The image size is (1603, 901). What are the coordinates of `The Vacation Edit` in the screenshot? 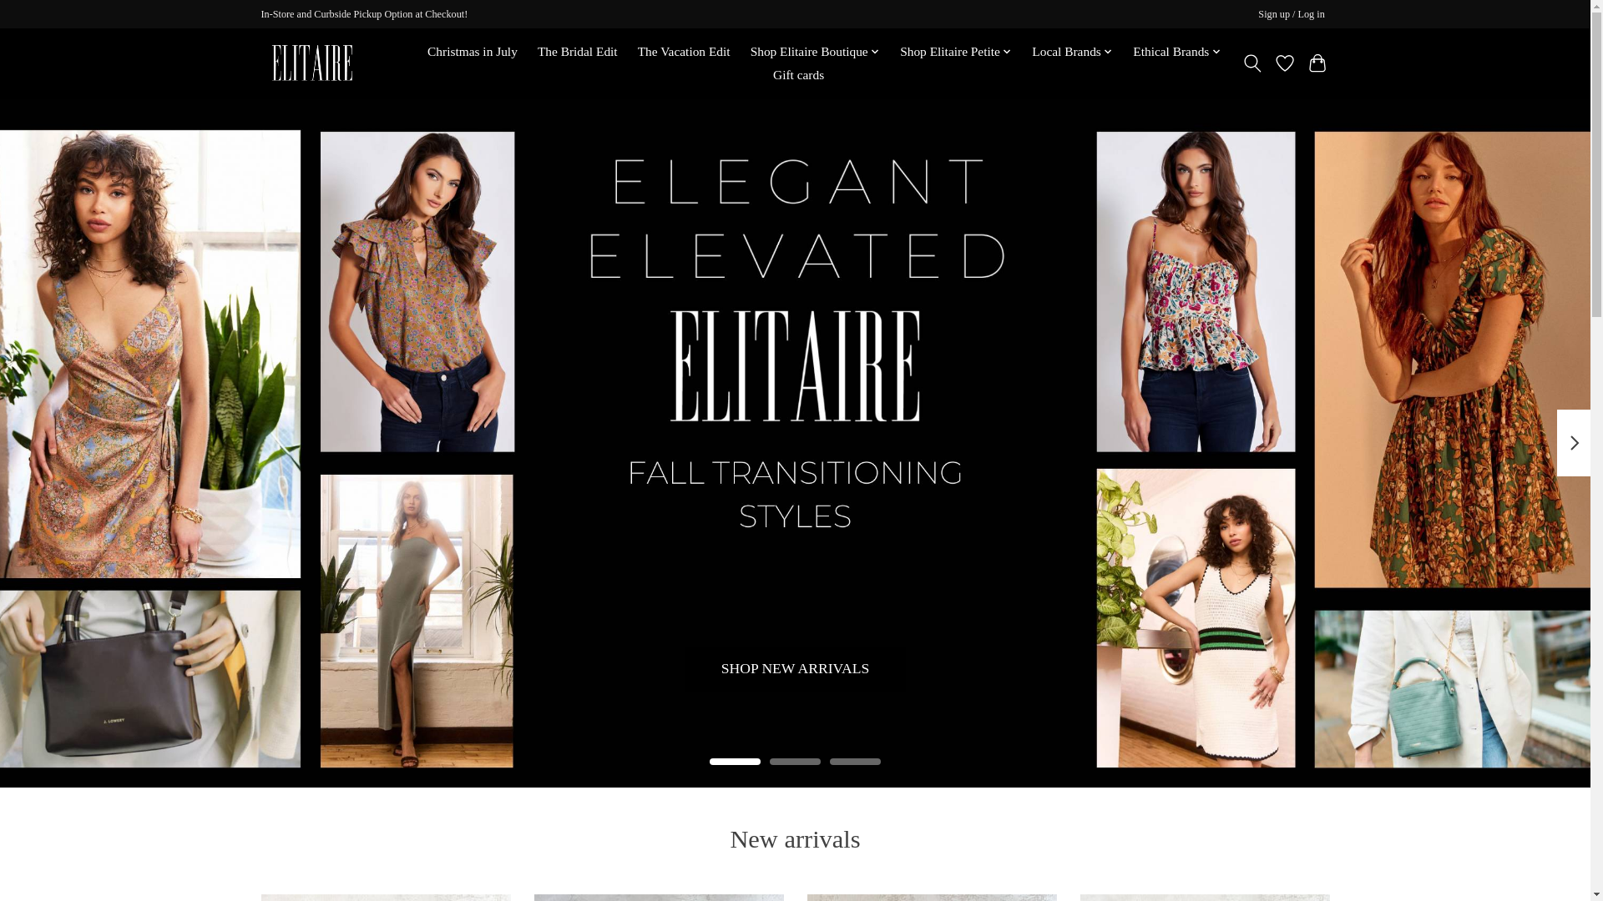 It's located at (683, 52).